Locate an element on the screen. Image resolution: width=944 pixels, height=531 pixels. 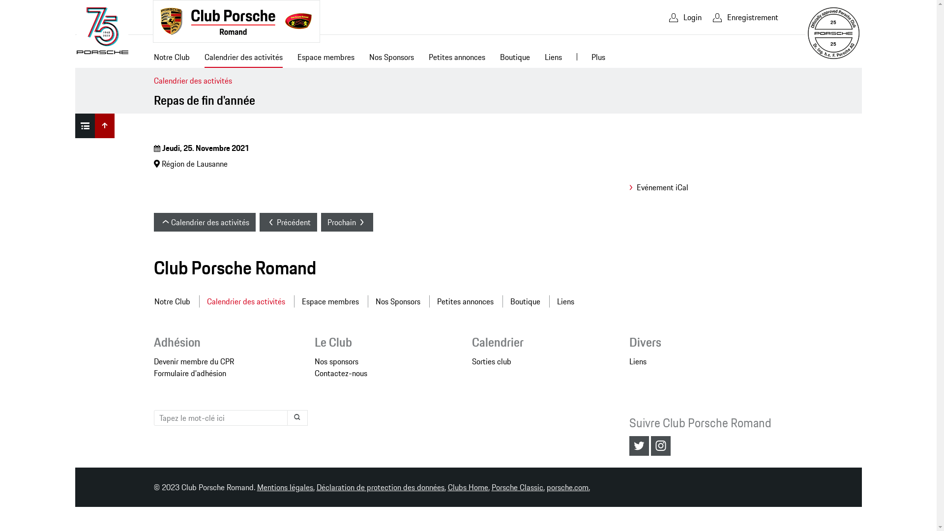
Instagram is located at coordinates (661, 446).